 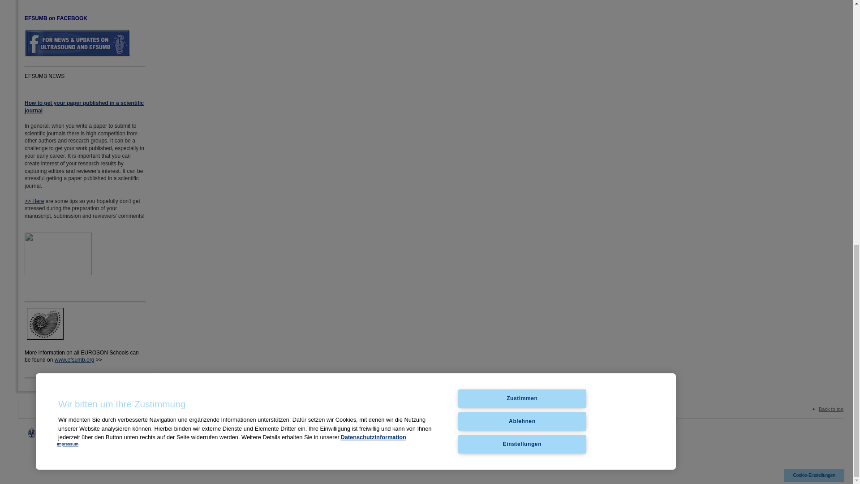 I want to click on How to get your paper published in a scientific journal, so click(x=84, y=107).